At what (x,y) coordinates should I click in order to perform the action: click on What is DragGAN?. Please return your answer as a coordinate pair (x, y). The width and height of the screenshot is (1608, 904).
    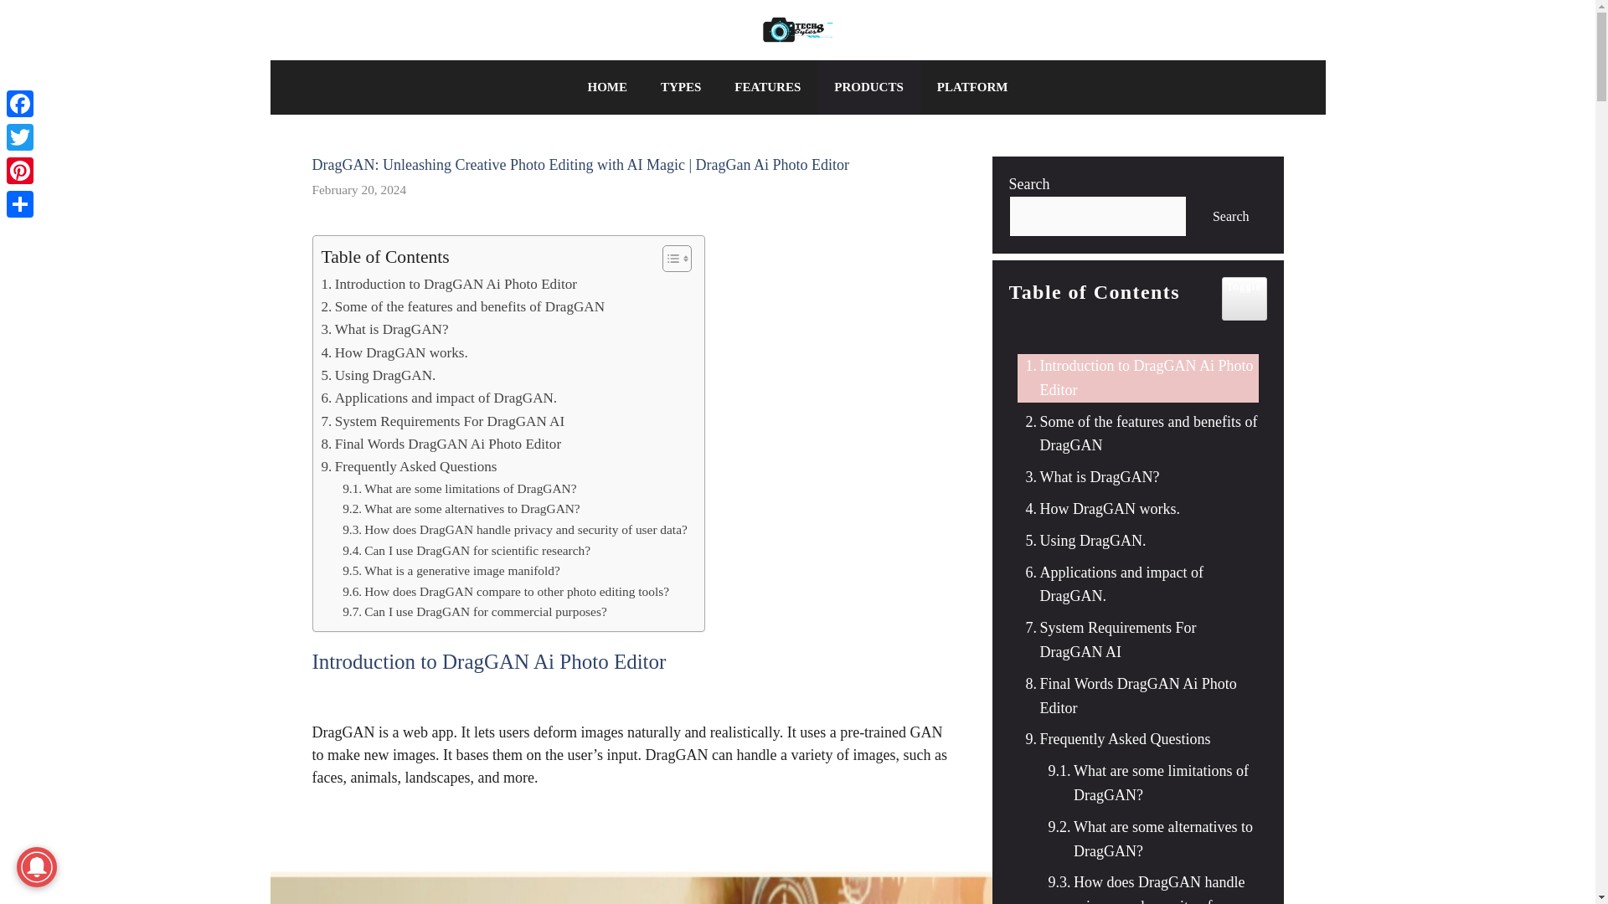
    Looking at the image, I should click on (385, 330).